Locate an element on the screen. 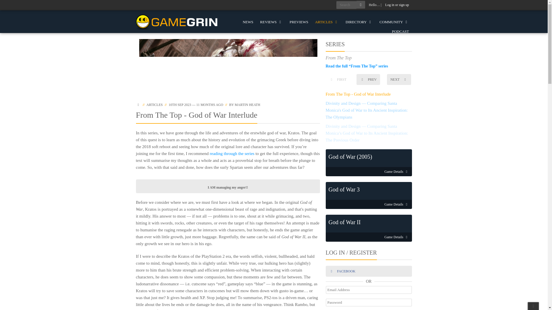  MARTIN HEATH is located at coordinates (247, 104).